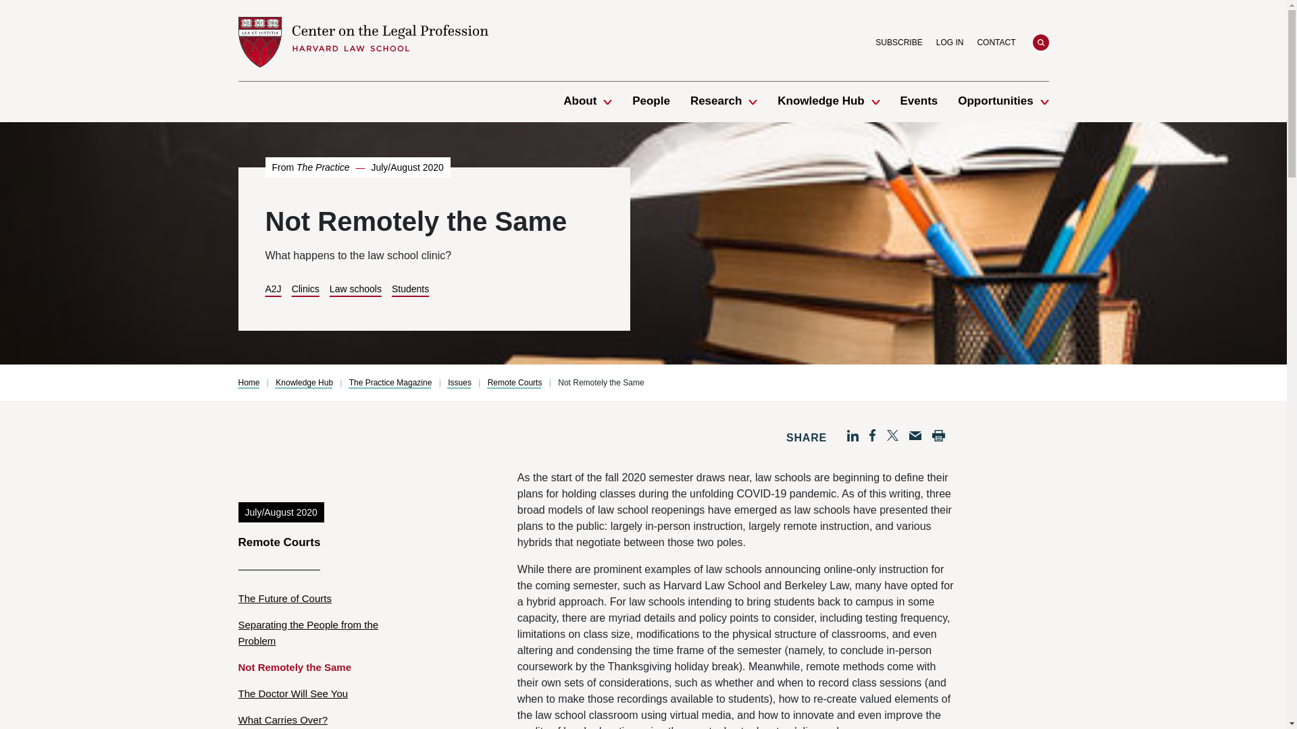 Image resolution: width=1297 pixels, height=729 pixels. Describe the element at coordinates (716, 101) in the screenshot. I see `Research` at that location.